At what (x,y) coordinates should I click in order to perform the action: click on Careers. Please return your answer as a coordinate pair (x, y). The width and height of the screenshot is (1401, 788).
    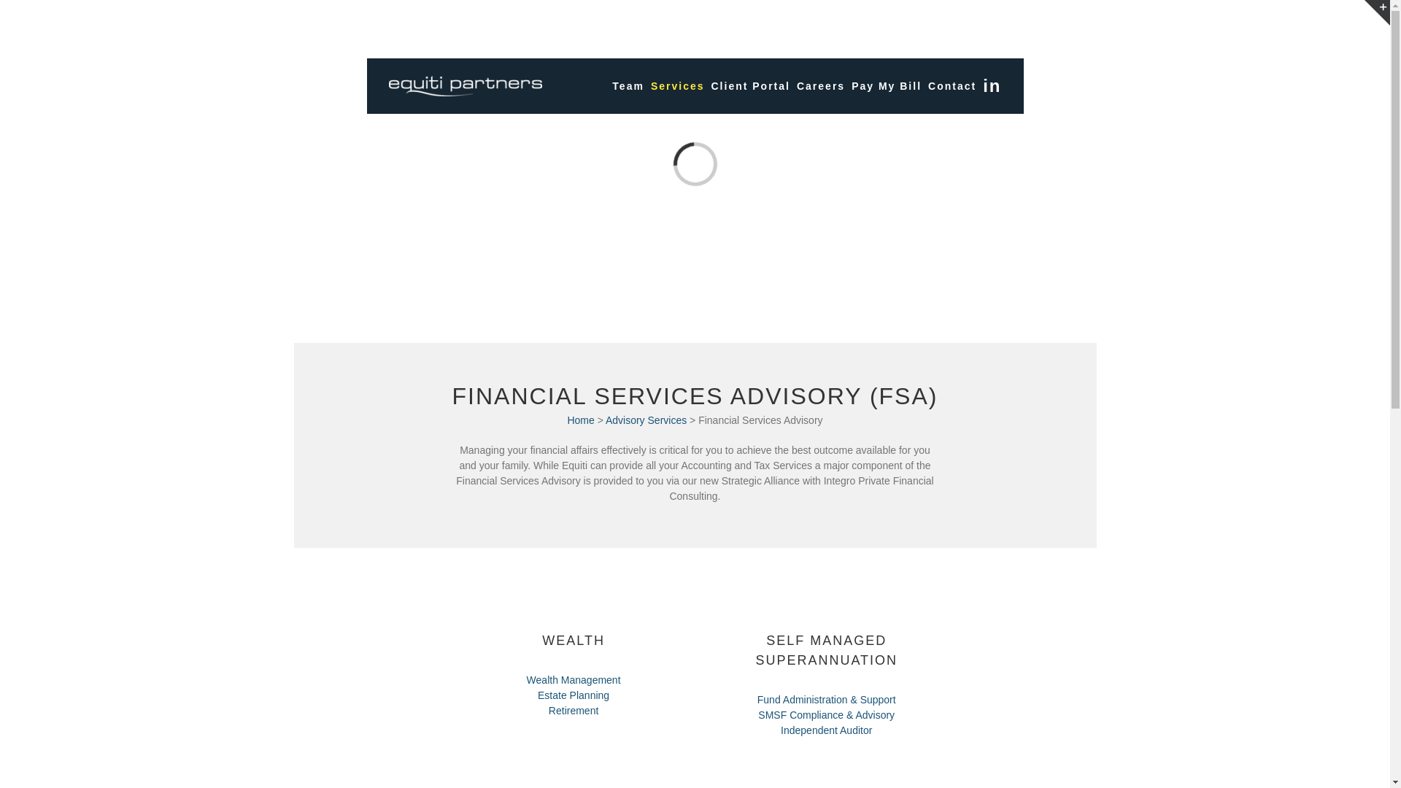
    Looking at the image, I should click on (821, 86).